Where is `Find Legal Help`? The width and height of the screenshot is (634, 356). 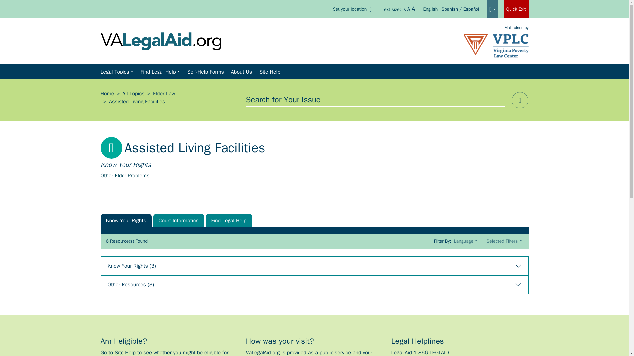 Find Legal Help is located at coordinates (229, 221).